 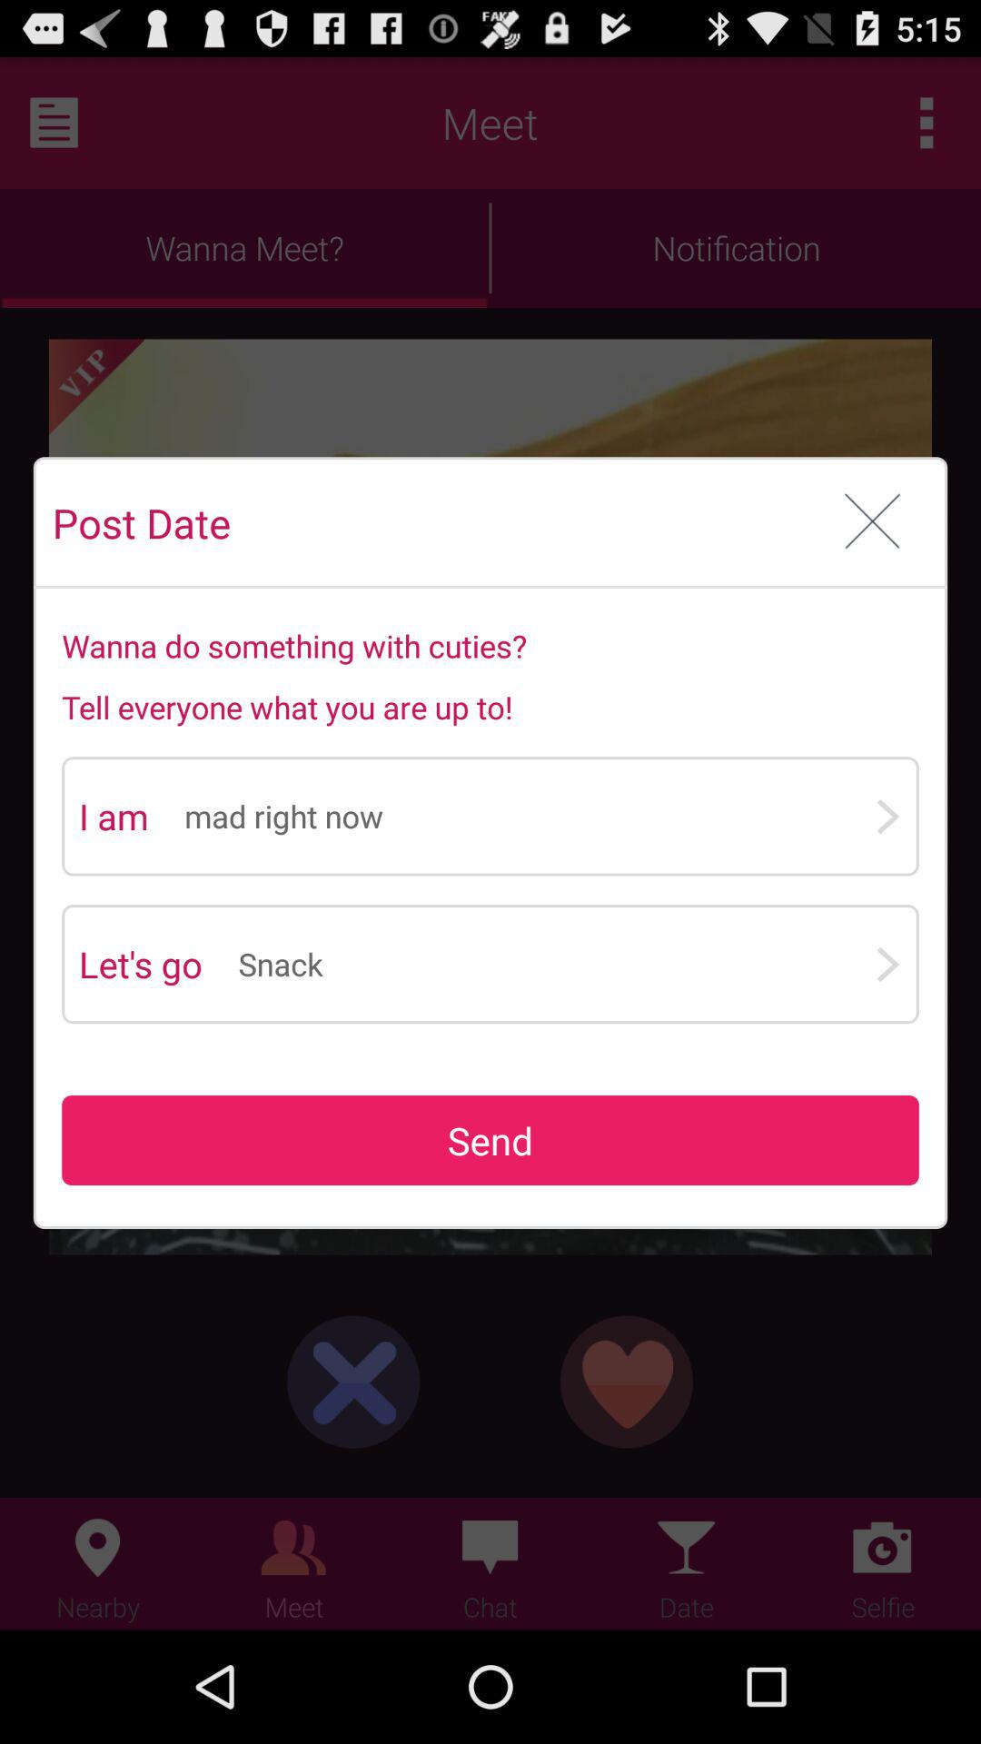 What do you see at coordinates (556, 965) in the screenshot?
I see `launch app to the right of the let's go app` at bounding box center [556, 965].